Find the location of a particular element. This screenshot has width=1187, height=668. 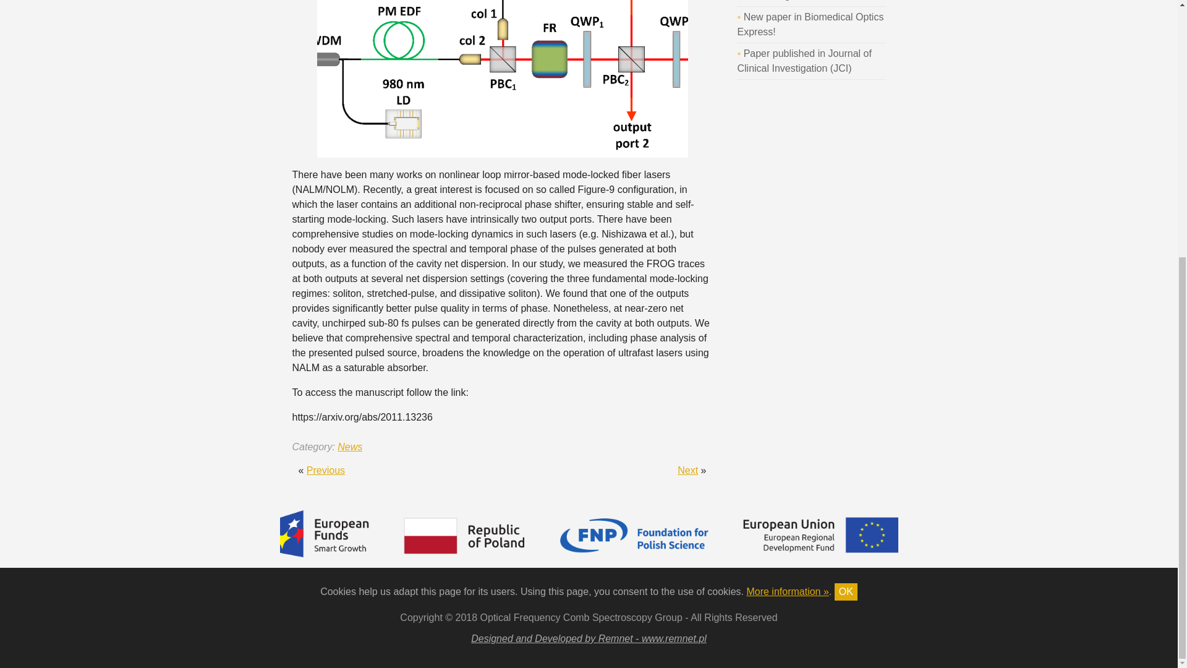

Additional funding for our project! is located at coordinates (687, 470).